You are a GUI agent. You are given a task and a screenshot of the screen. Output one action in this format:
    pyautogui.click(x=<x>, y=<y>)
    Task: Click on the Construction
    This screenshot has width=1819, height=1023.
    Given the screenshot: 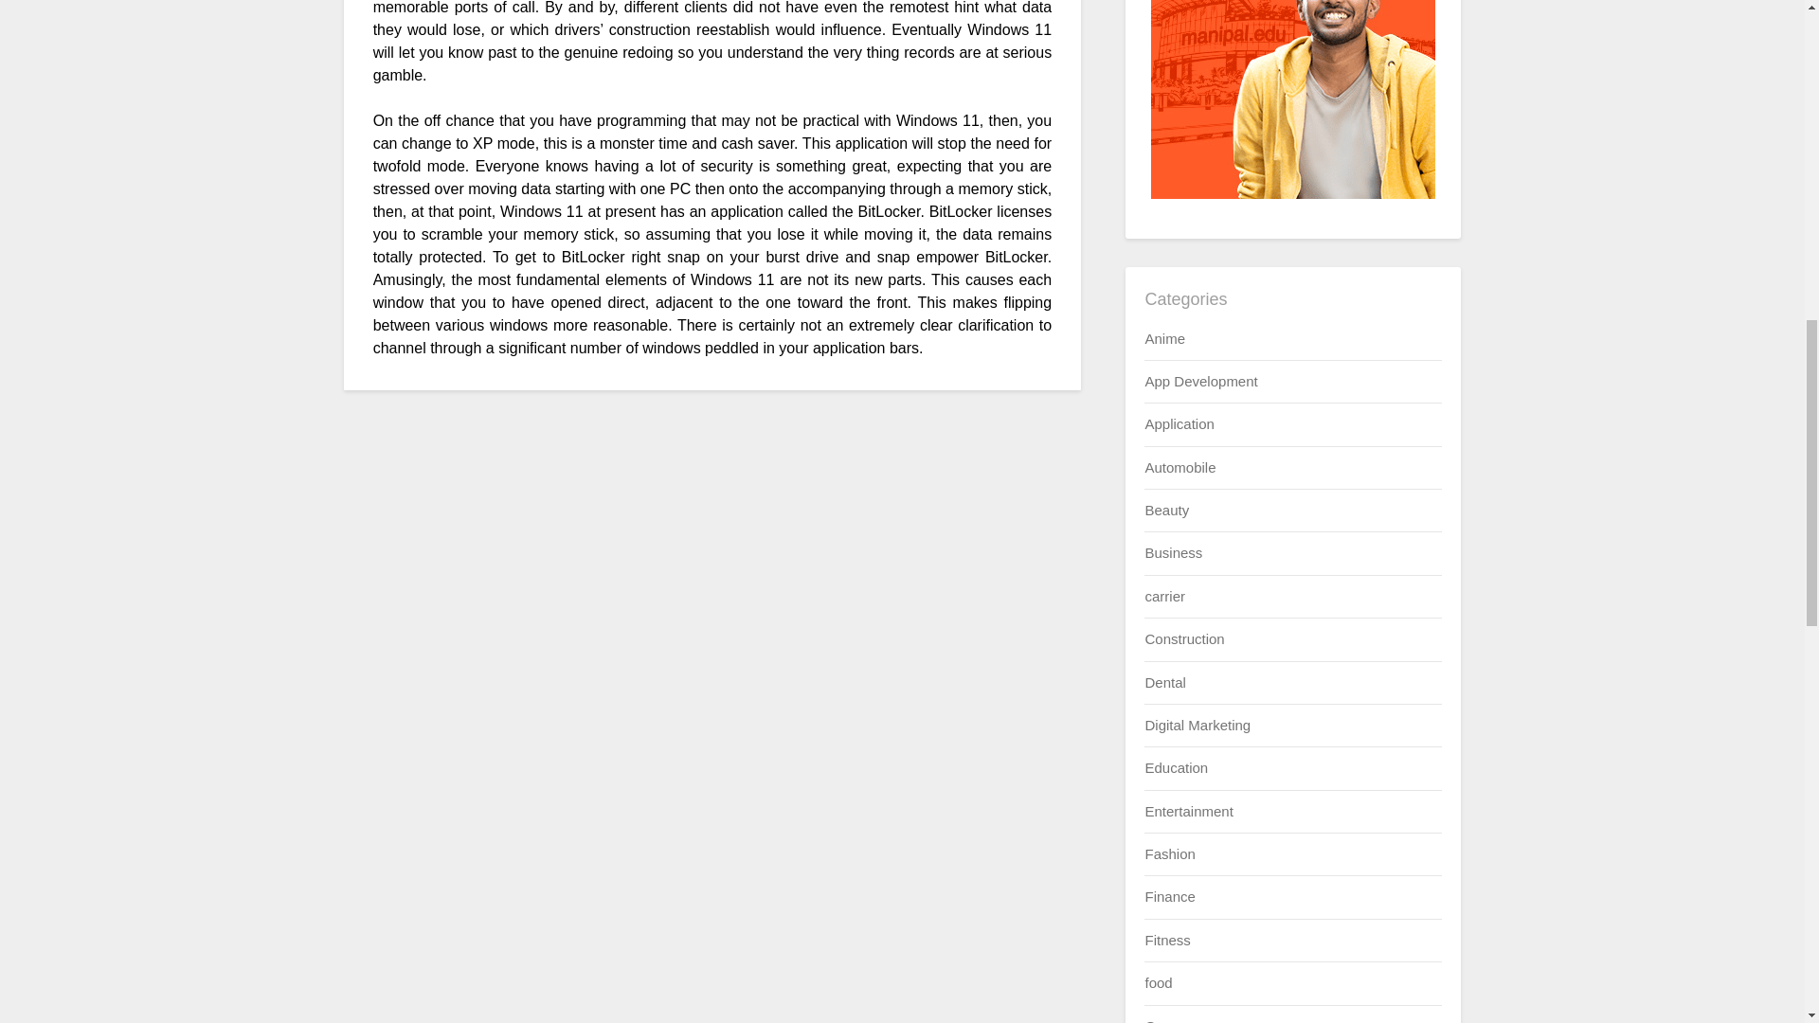 What is the action you would take?
    pyautogui.click(x=1184, y=638)
    